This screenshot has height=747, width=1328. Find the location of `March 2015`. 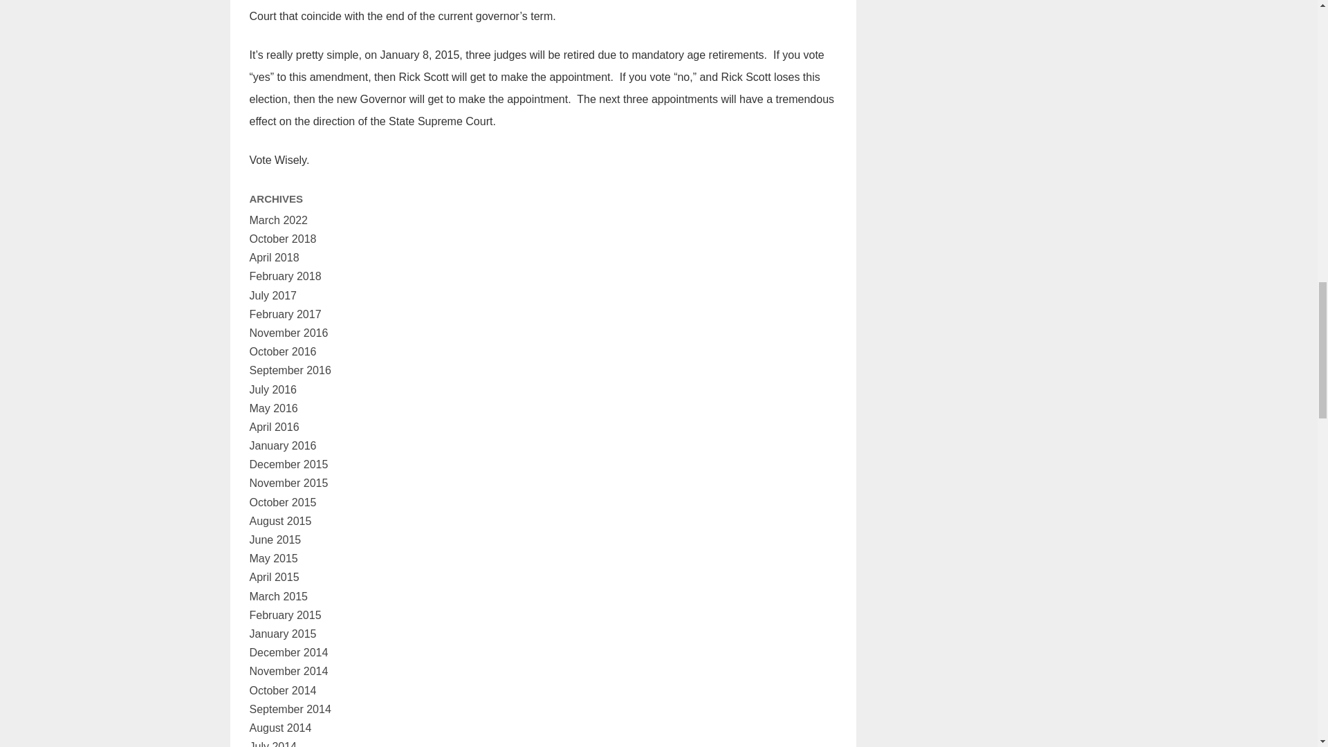

March 2015 is located at coordinates (278, 596).